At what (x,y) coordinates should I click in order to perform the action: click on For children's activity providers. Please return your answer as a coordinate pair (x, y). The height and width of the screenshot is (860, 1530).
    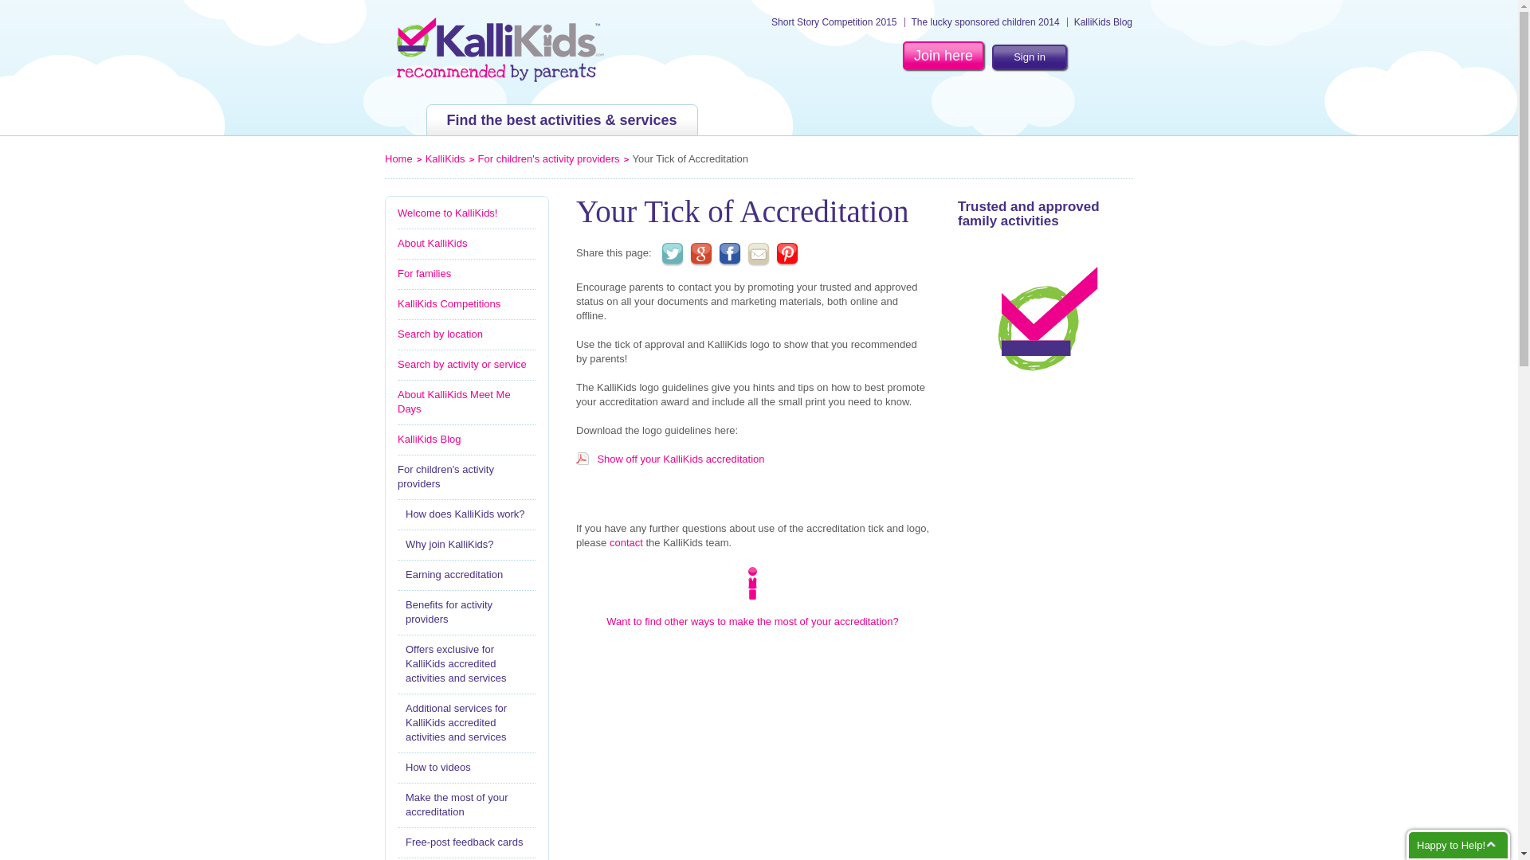
    Looking at the image, I should click on (467, 481).